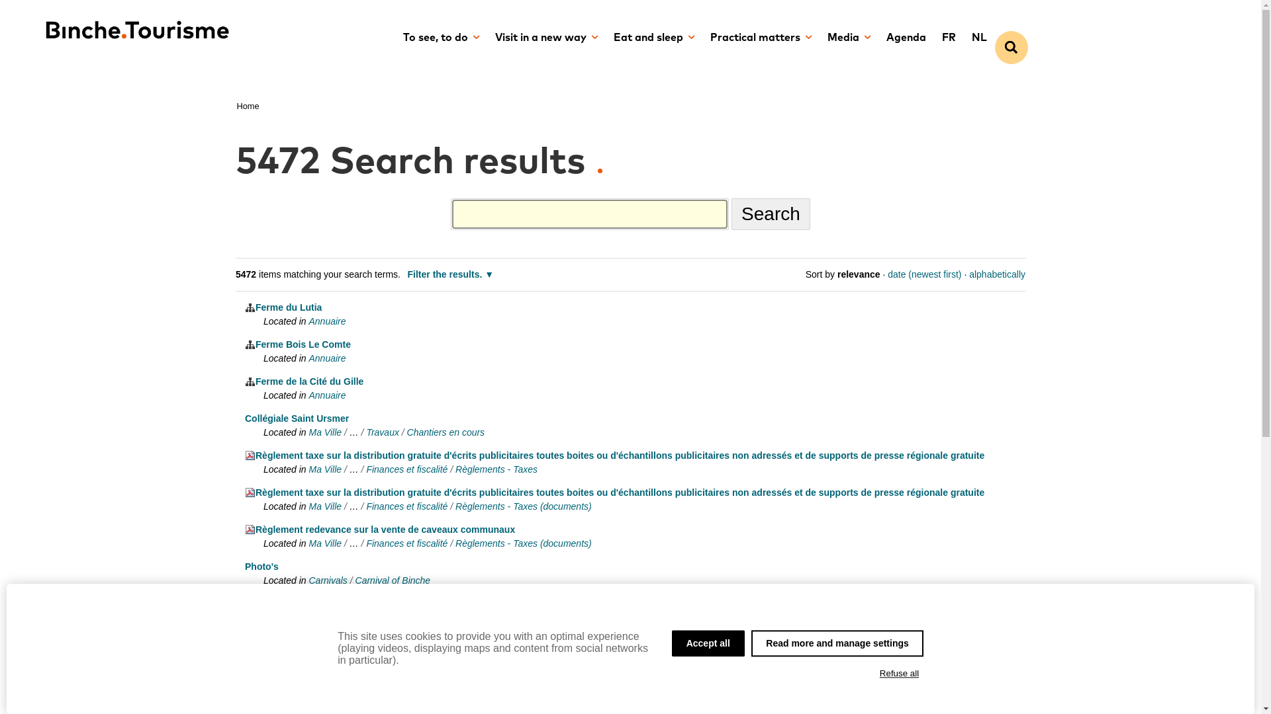  I want to click on Carnivals, so click(328, 580).